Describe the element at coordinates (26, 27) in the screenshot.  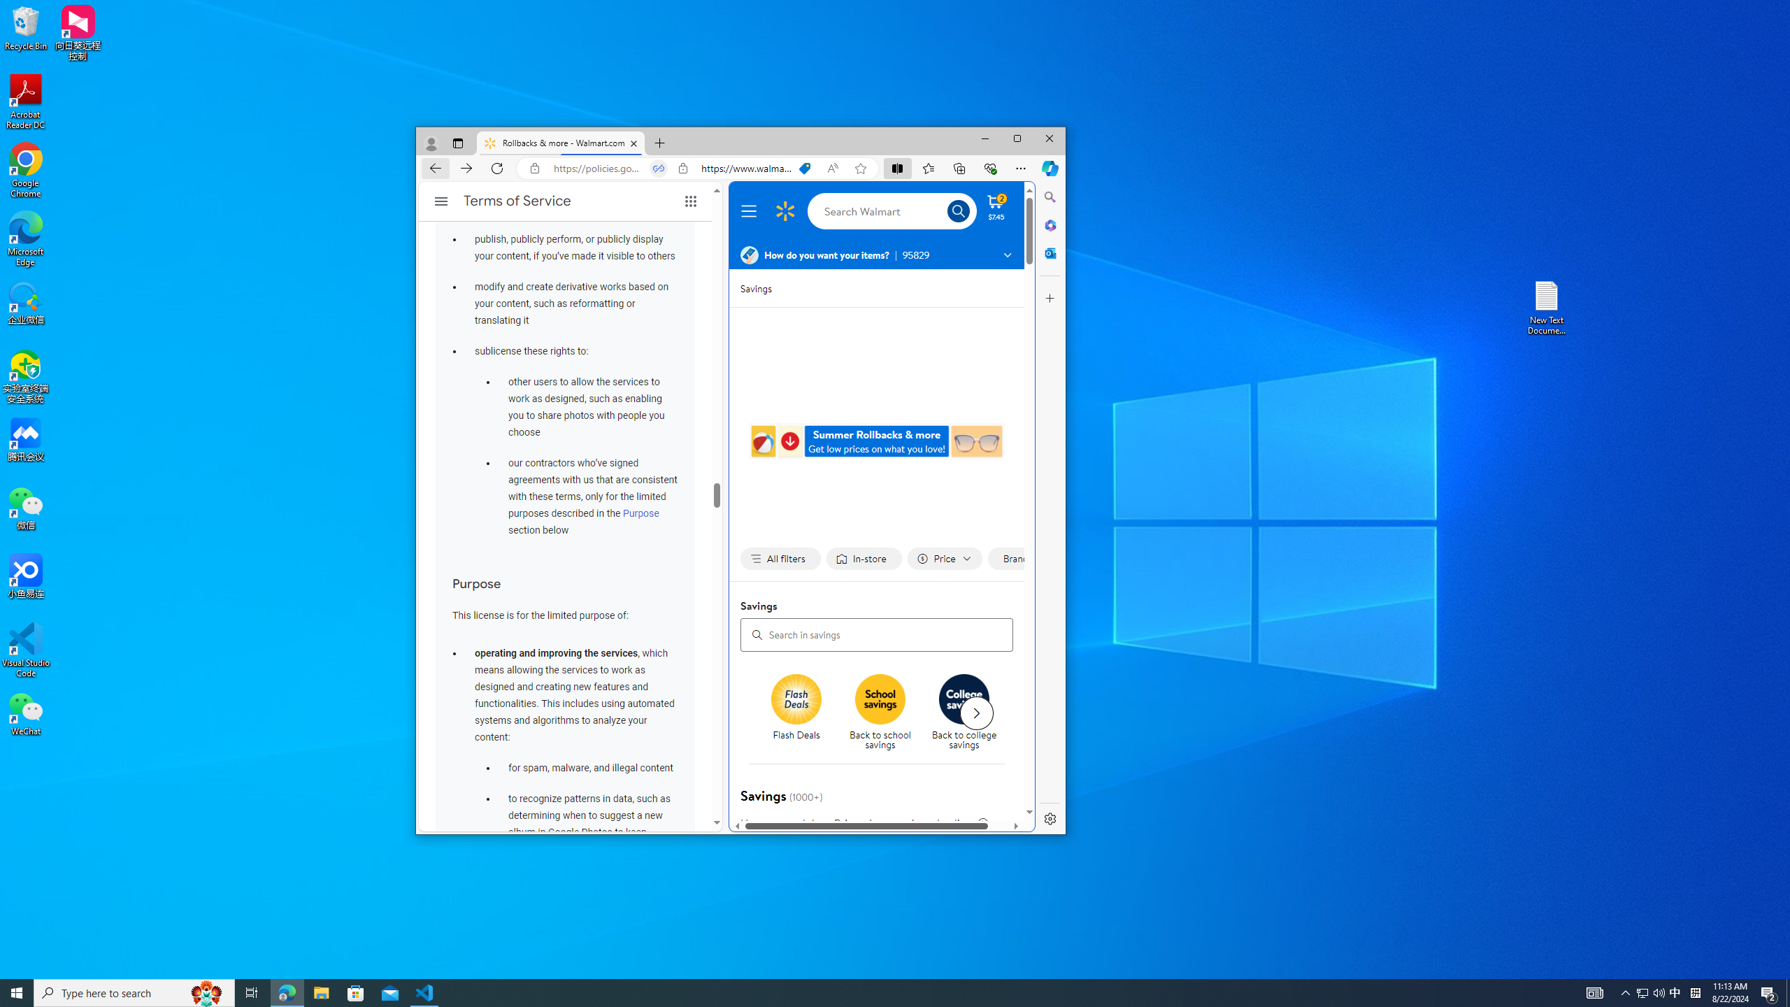
I see `Recycle Bin` at that location.